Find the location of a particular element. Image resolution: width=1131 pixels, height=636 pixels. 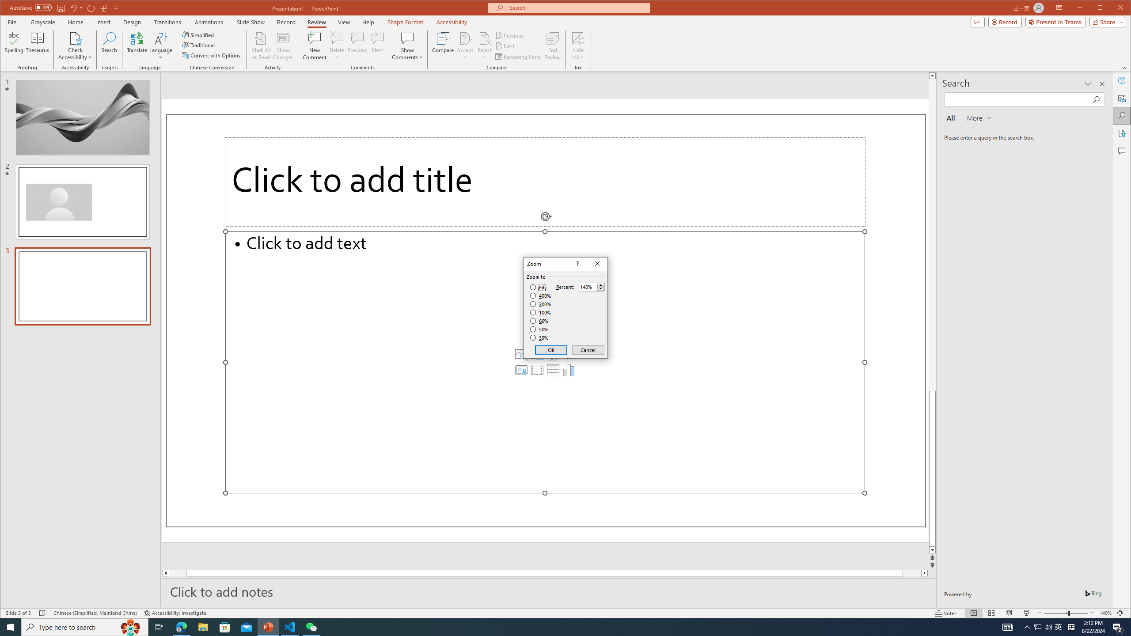

100% is located at coordinates (541, 312).